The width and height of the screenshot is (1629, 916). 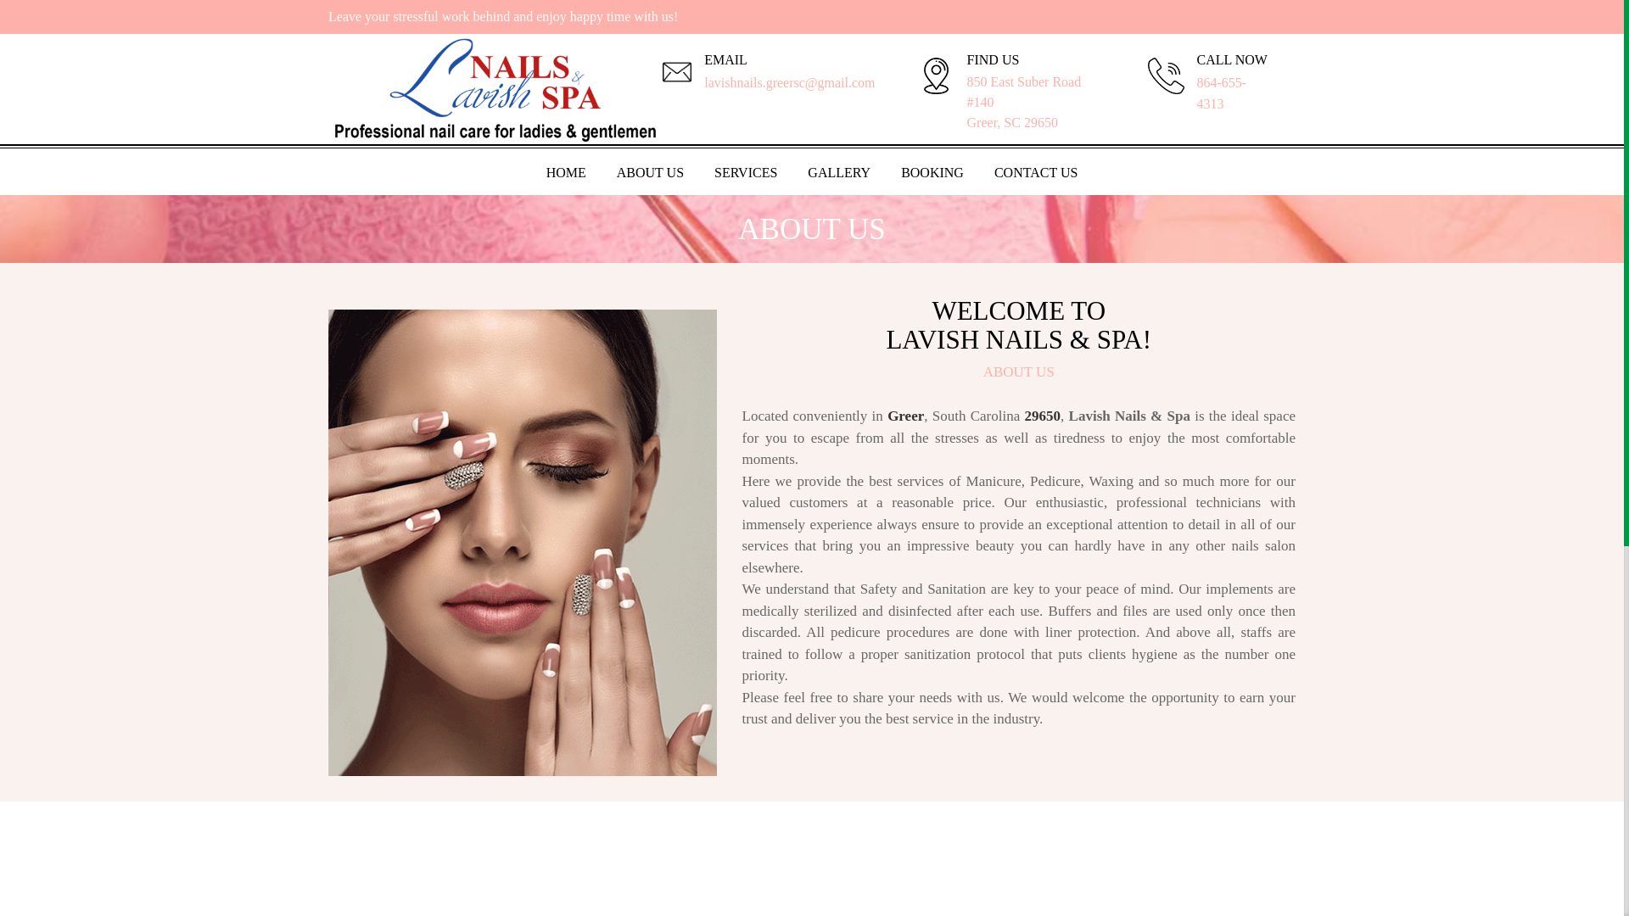 What do you see at coordinates (1222, 93) in the screenshot?
I see `864-655-4313` at bounding box center [1222, 93].